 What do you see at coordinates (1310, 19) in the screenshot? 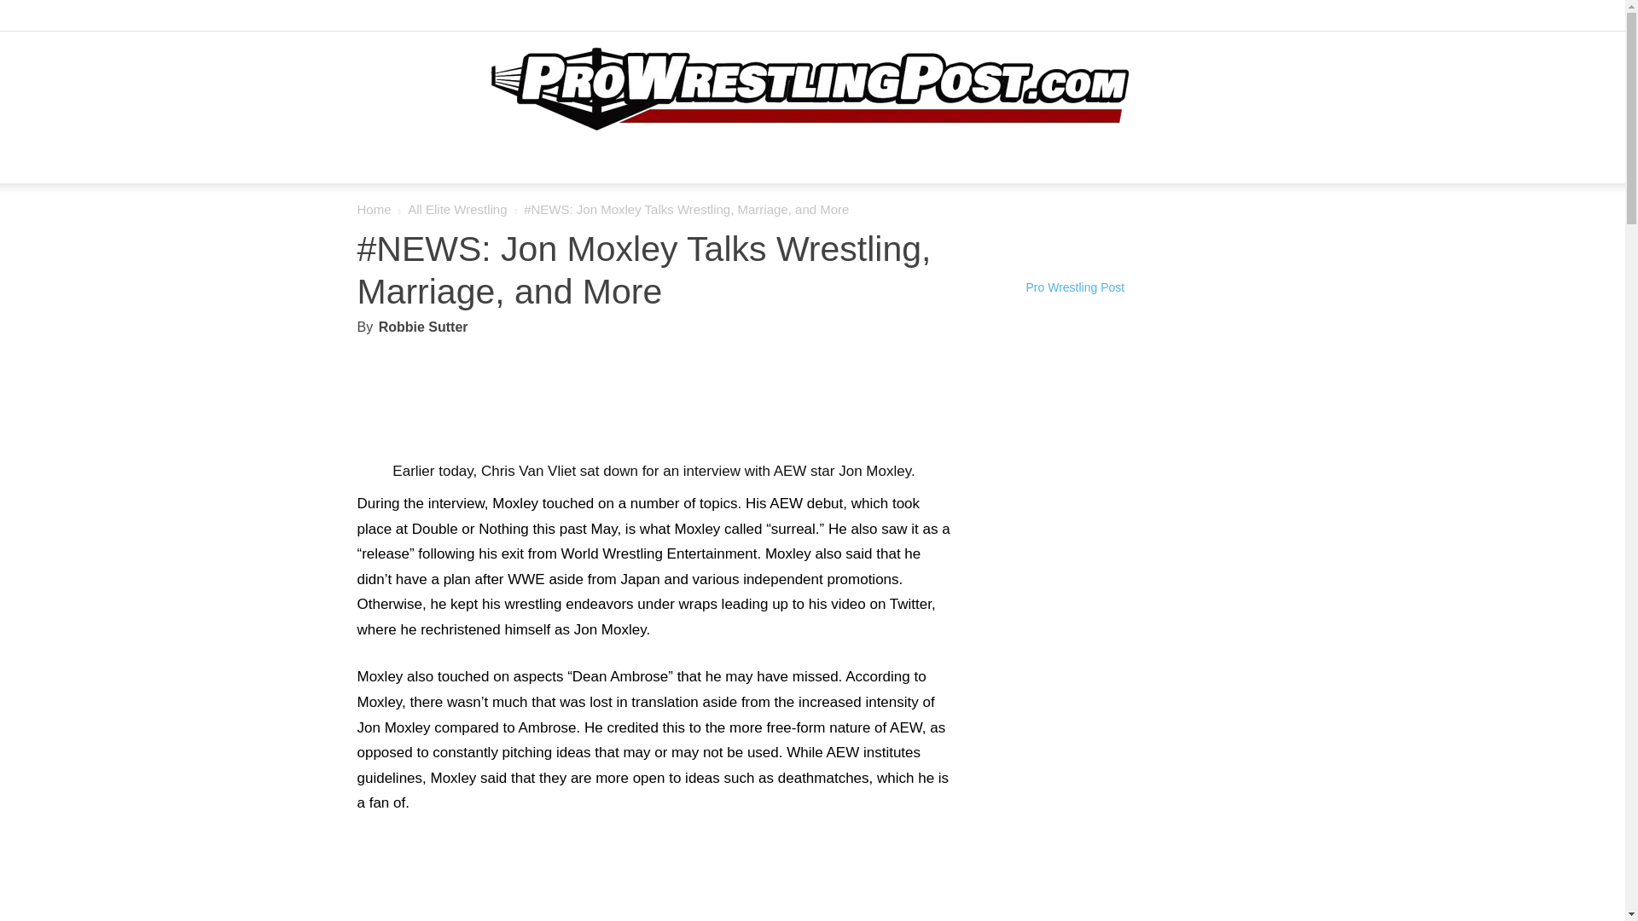
I see `Youtube` at bounding box center [1310, 19].